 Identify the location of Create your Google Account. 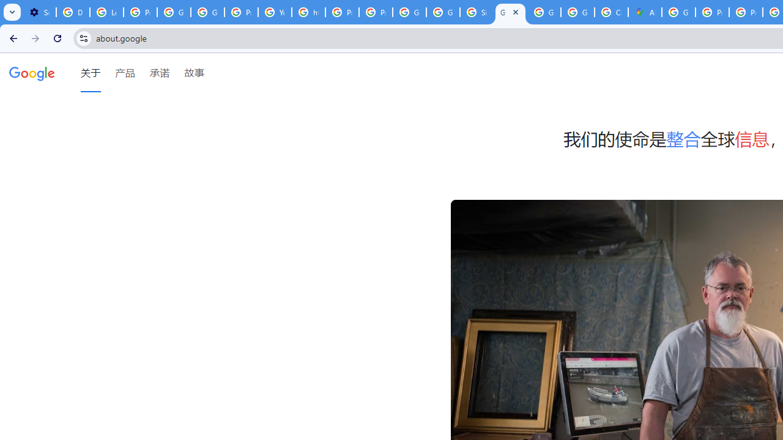
(610, 12).